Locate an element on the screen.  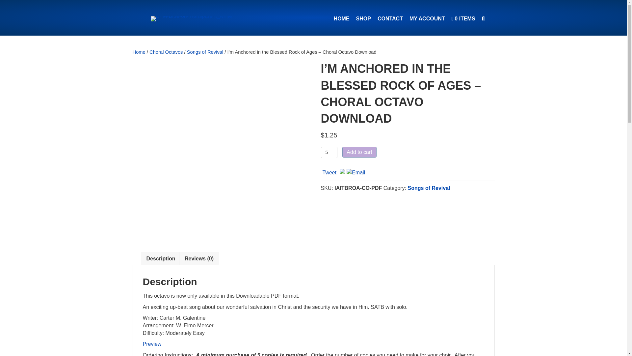
0 ITEMS is located at coordinates (463, 18).